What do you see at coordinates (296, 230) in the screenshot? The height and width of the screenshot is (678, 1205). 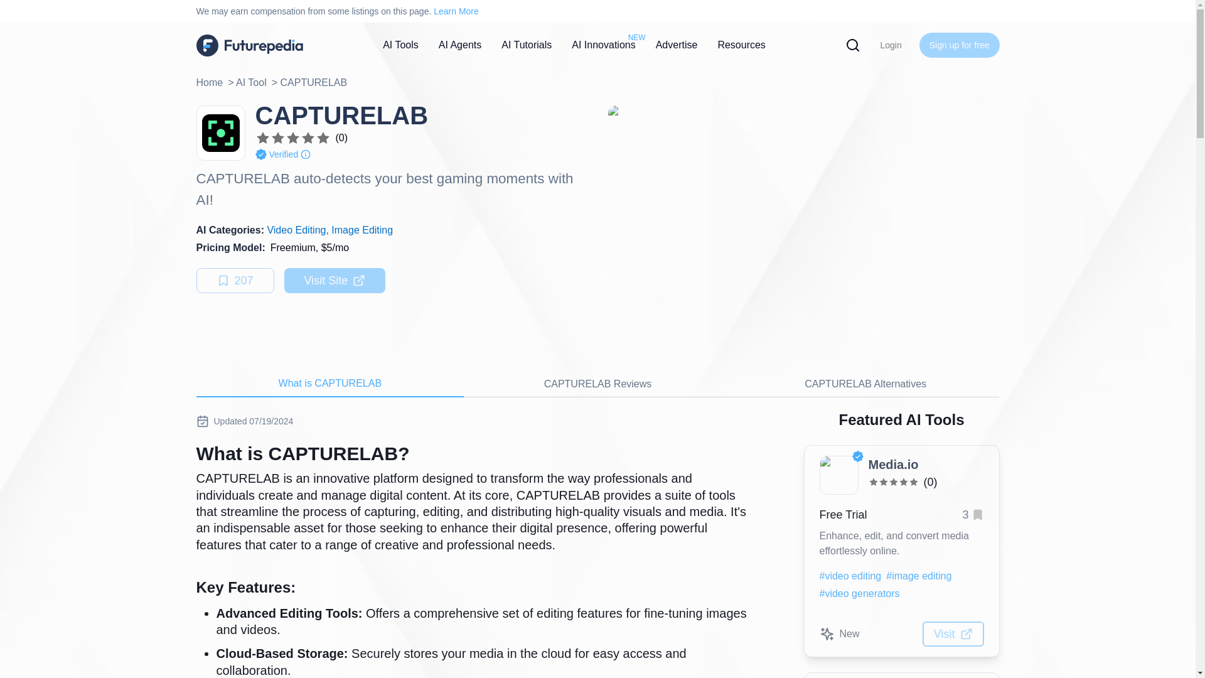 I see `Video Editing` at bounding box center [296, 230].